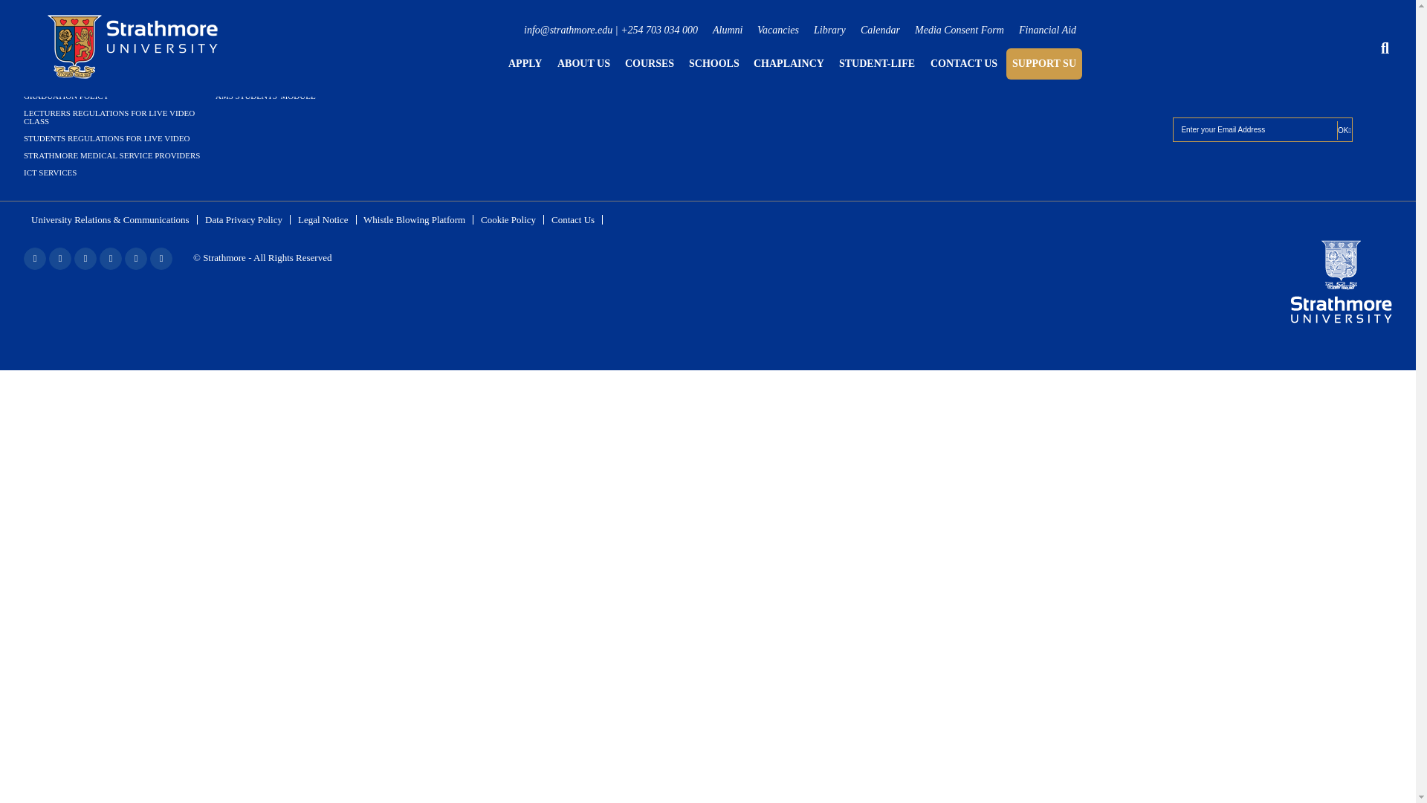 The image size is (1427, 803). I want to click on Alumni, so click(727, 30).